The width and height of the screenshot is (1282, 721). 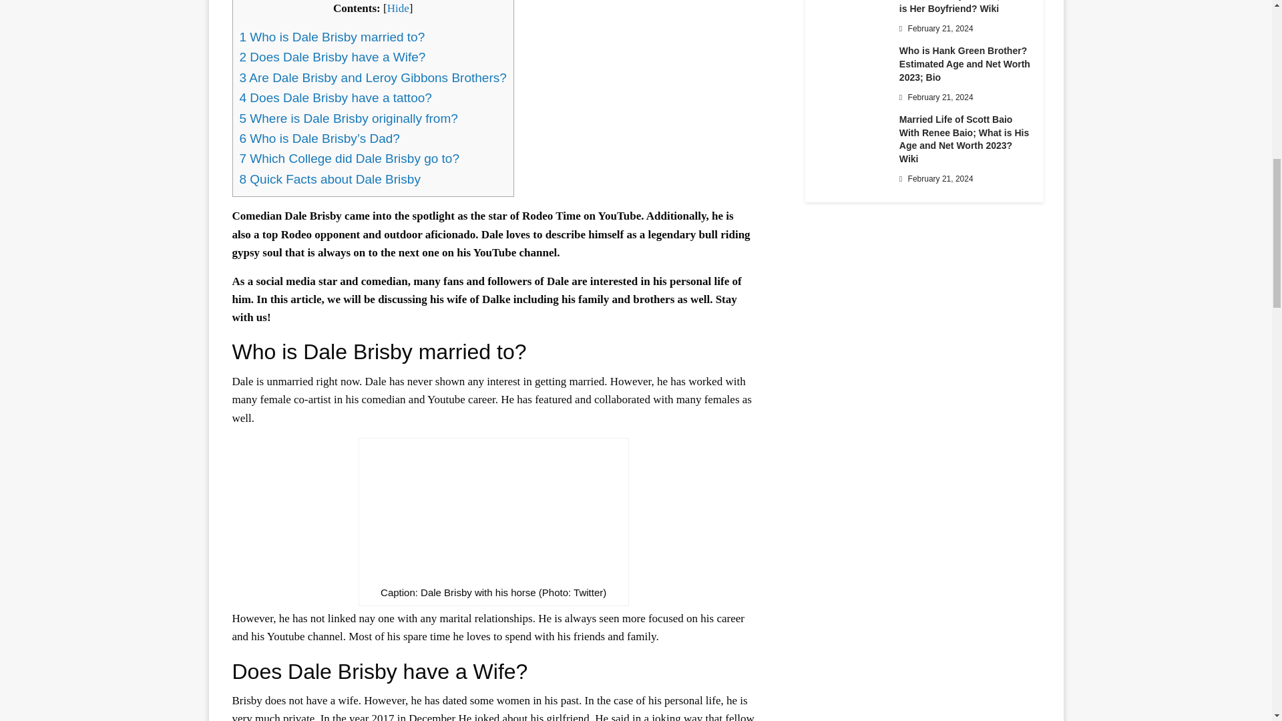 I want to click on 1 Who is Dale Brisby married to?, so click(x=331, y=37).